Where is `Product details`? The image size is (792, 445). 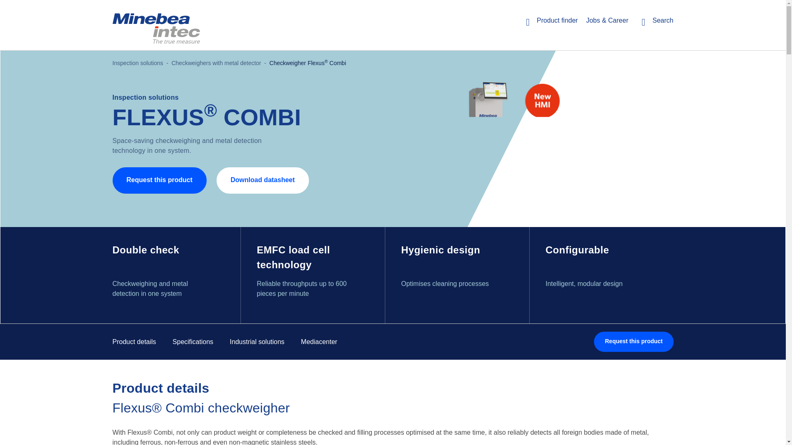 Product details is located at coordinates (134, 342).